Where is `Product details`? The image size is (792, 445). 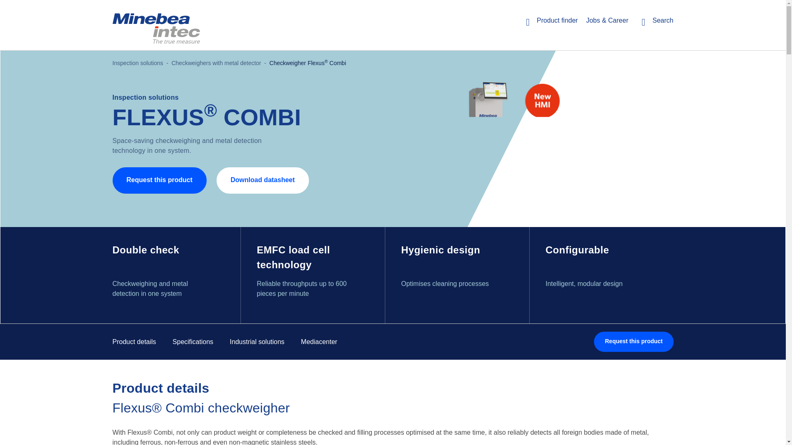 Product details is located at coordinates (134, 342).